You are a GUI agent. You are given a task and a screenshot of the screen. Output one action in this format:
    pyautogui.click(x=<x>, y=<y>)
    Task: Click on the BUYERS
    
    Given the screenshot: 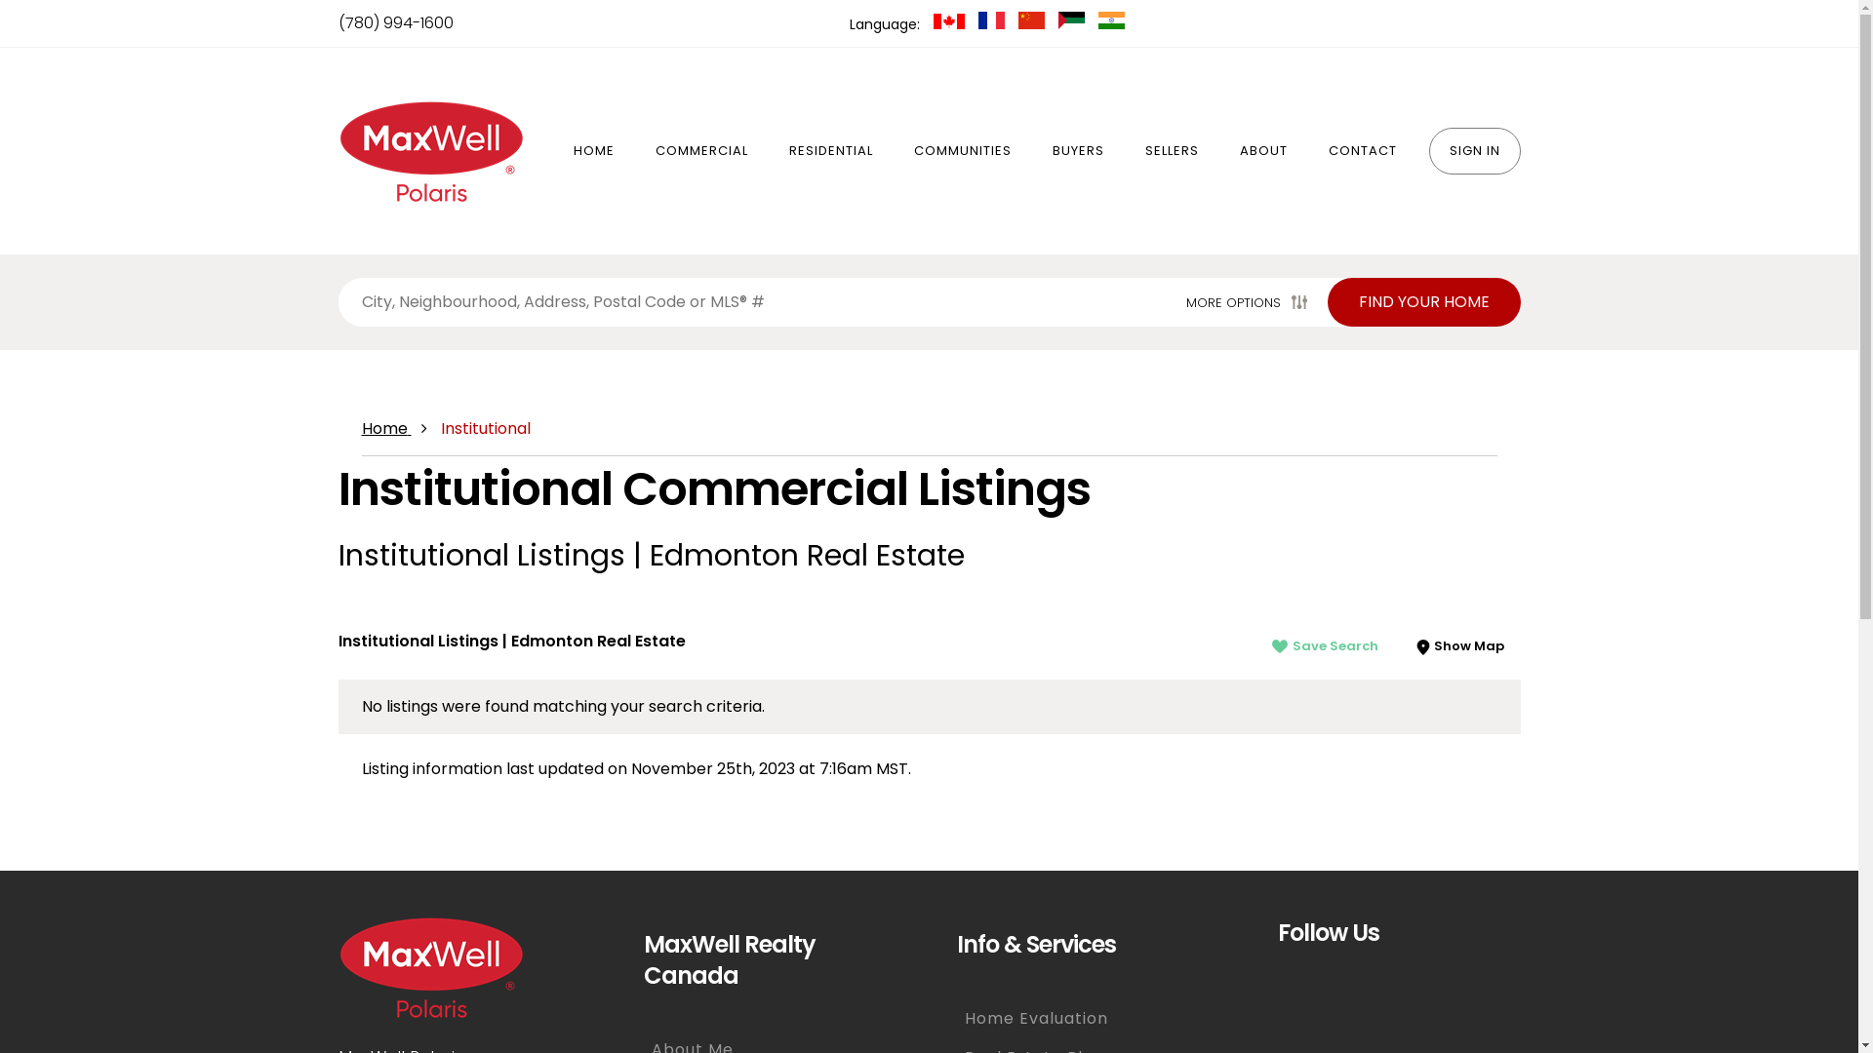 What is the action you would take?
    pyautogui.click(x=1079, y=150)
    